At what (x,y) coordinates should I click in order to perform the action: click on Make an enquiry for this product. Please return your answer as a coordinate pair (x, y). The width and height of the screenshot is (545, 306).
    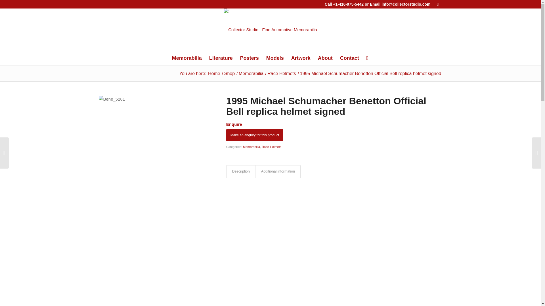
    Looking at the image, I should click on (255, 135).